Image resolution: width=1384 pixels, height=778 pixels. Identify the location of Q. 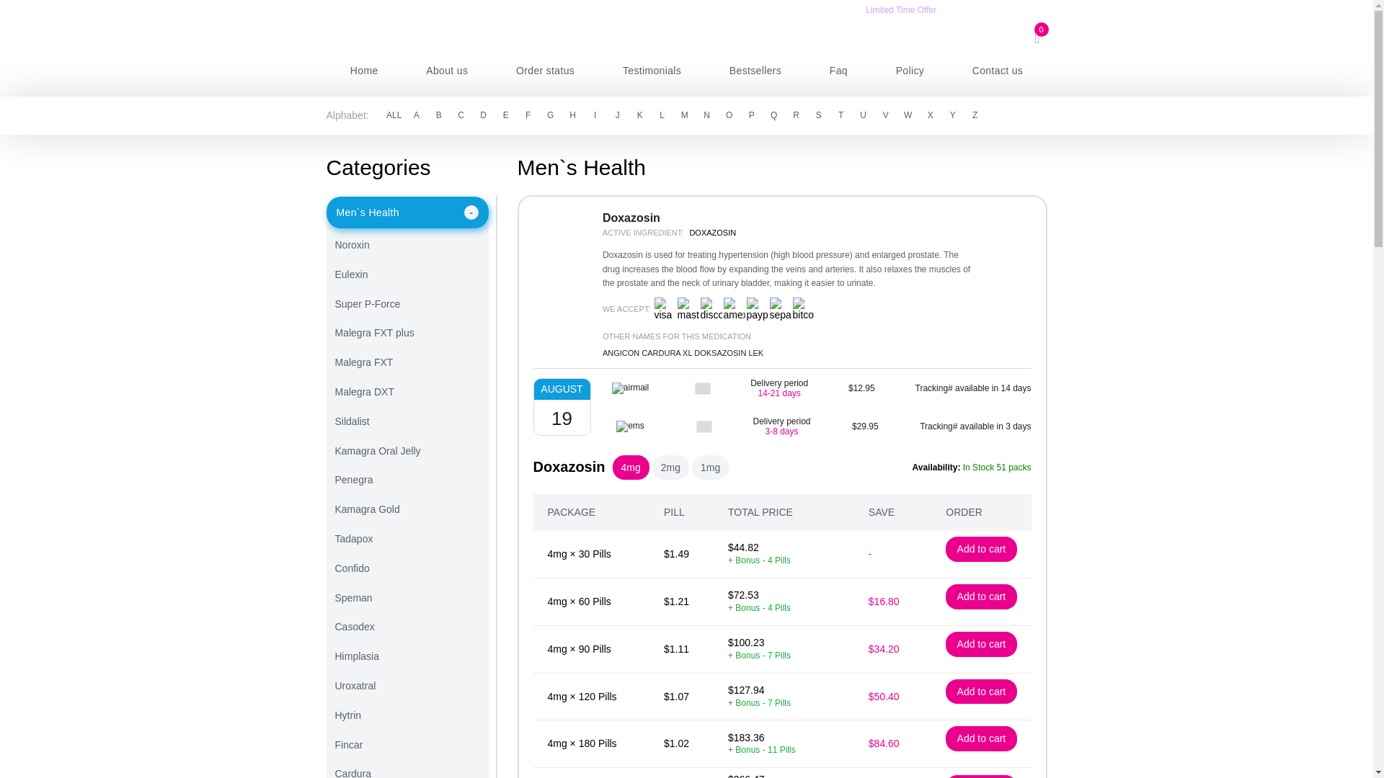
(774, 115).